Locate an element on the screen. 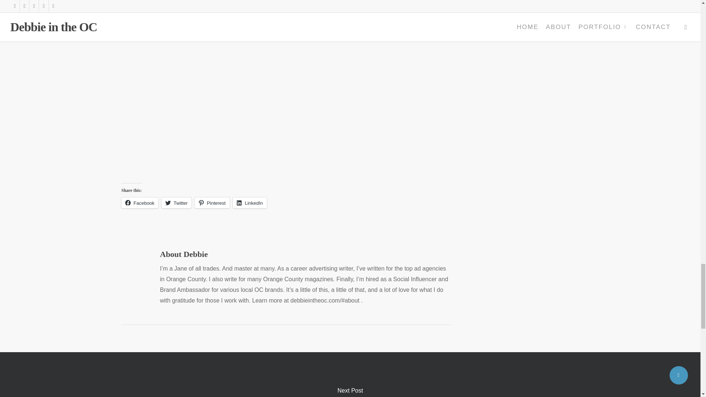  Click to share on Twitter is located at coordinates (176, 203).